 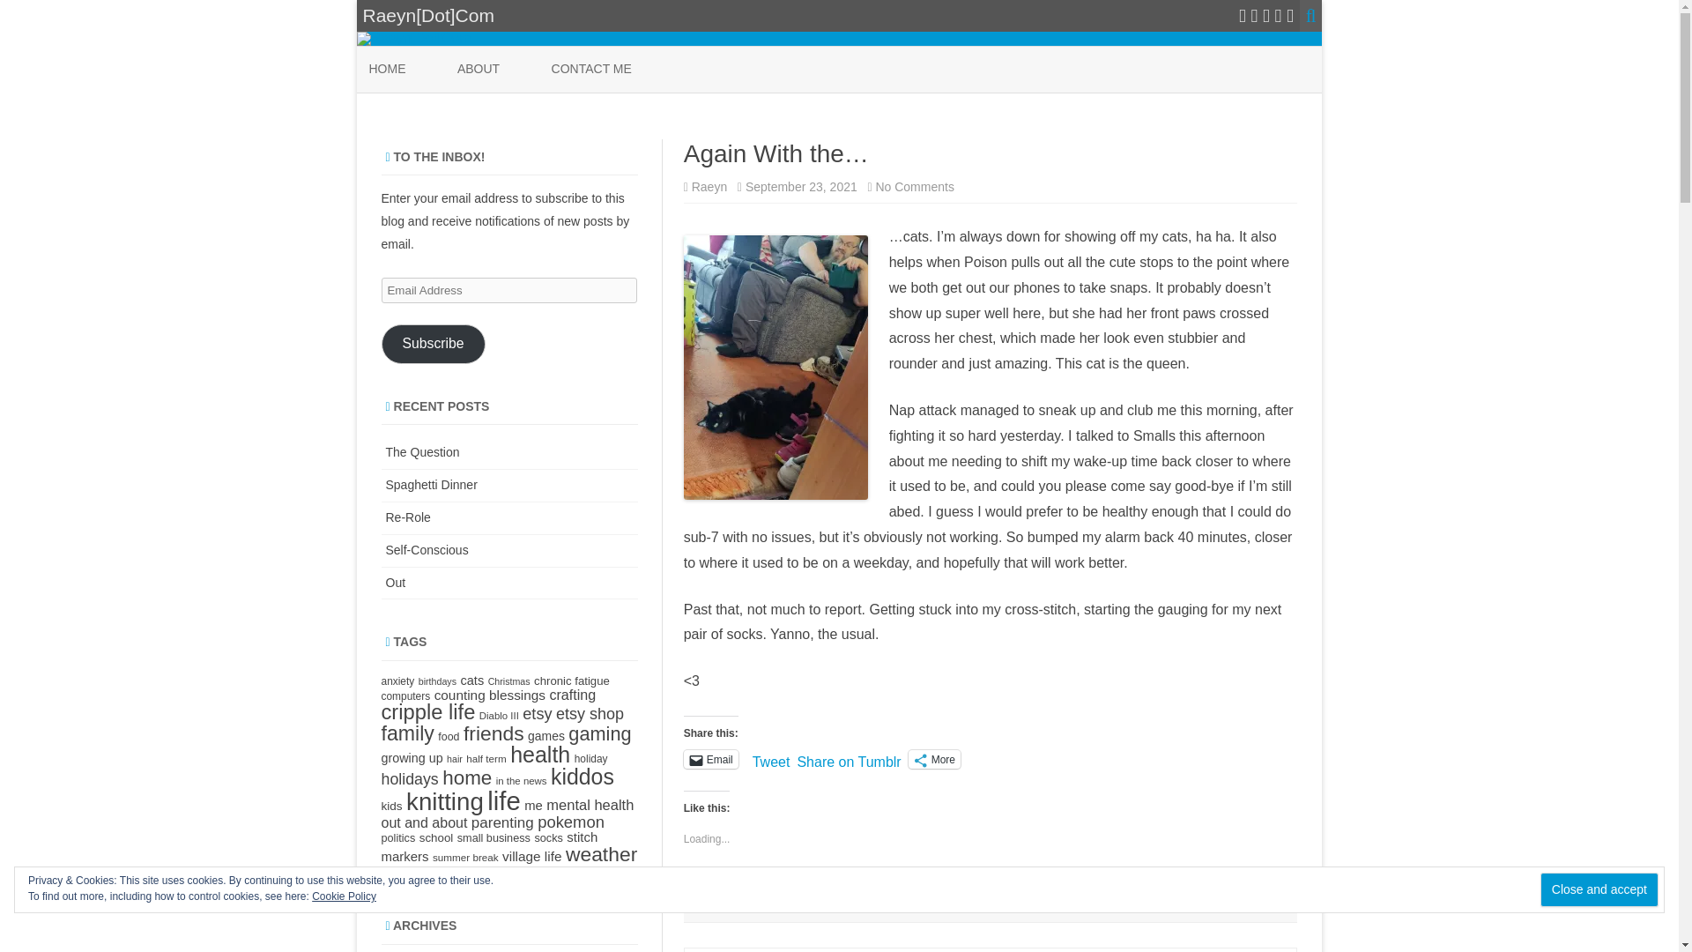 What do you see at coordinates (934, 759) in the screenshot?
I see `More` at bounding box center [934, 759].